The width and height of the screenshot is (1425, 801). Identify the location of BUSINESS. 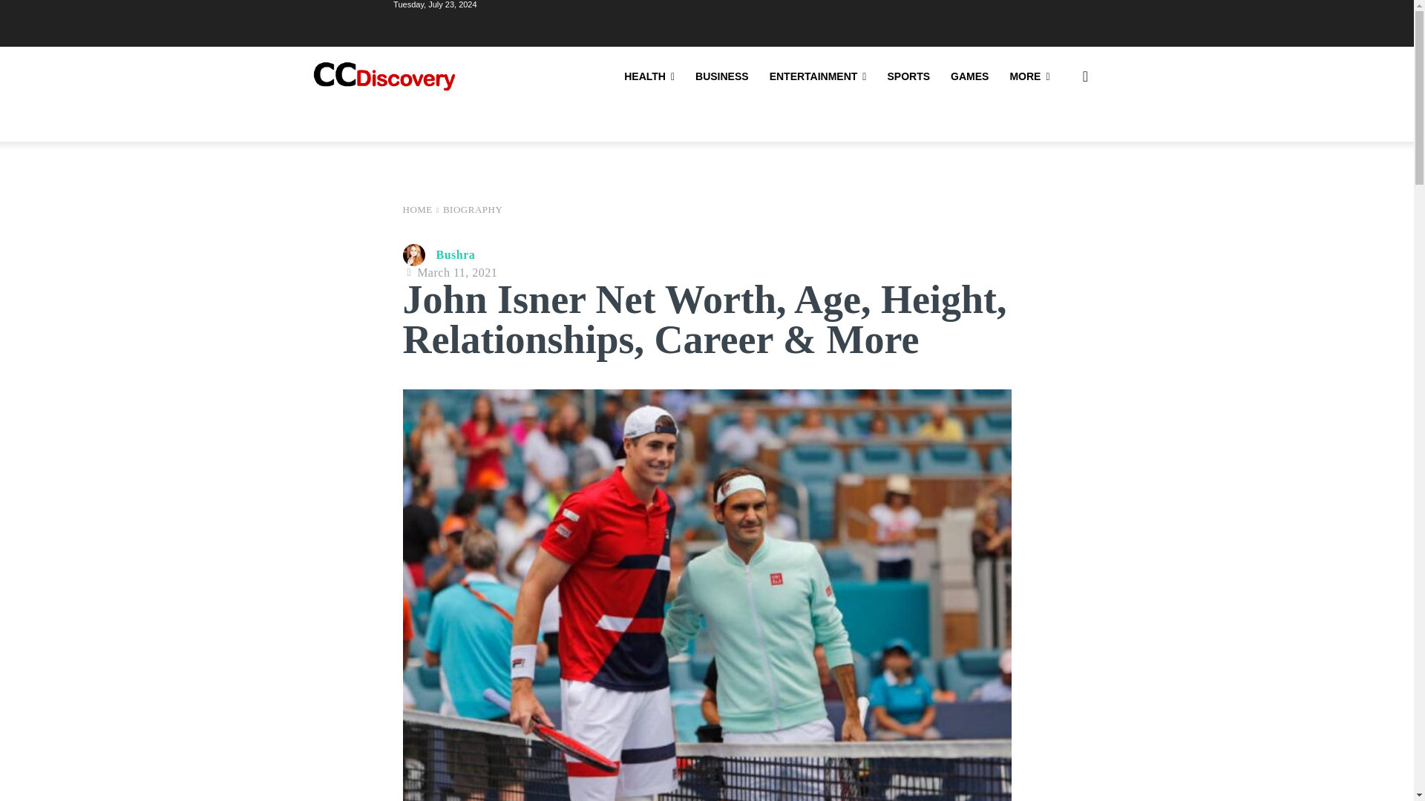
(722, 76).